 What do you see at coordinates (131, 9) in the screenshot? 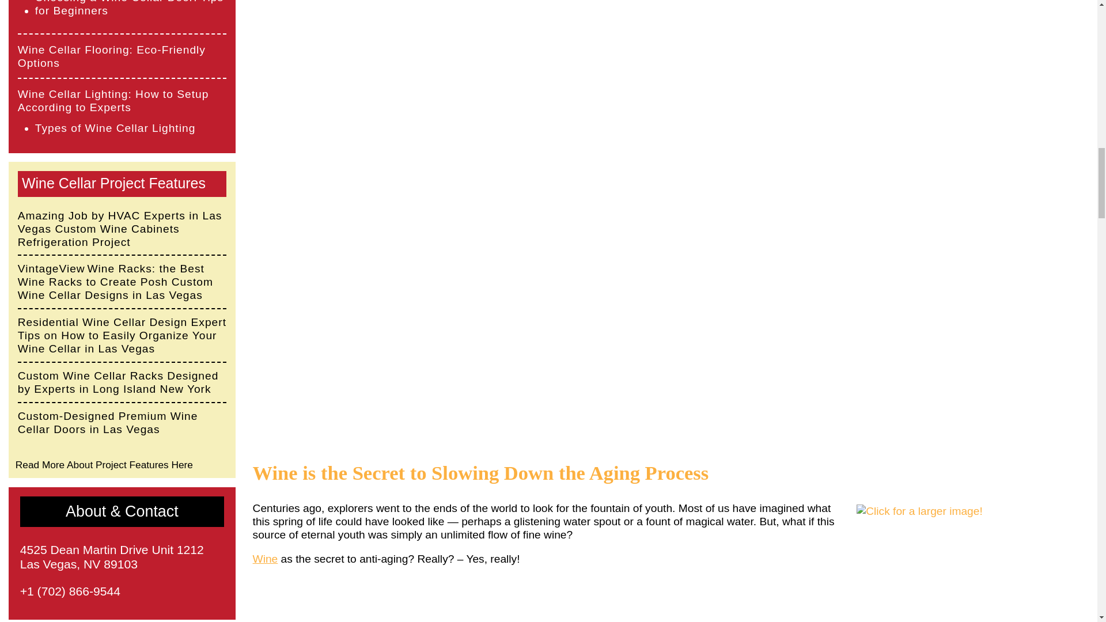
I see `Choosing a Wine Cellar Door: Tips for Beginners` at bounding box center [131, 9].